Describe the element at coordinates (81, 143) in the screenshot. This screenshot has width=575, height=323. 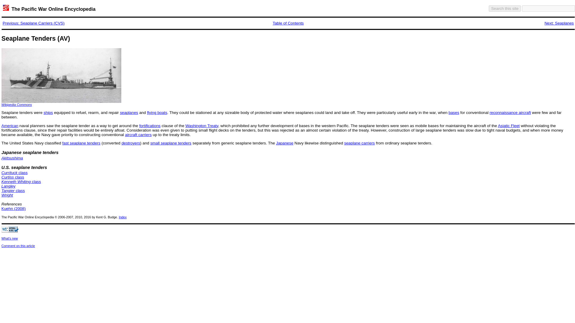
I see `fast seaplane tenders` at that location.